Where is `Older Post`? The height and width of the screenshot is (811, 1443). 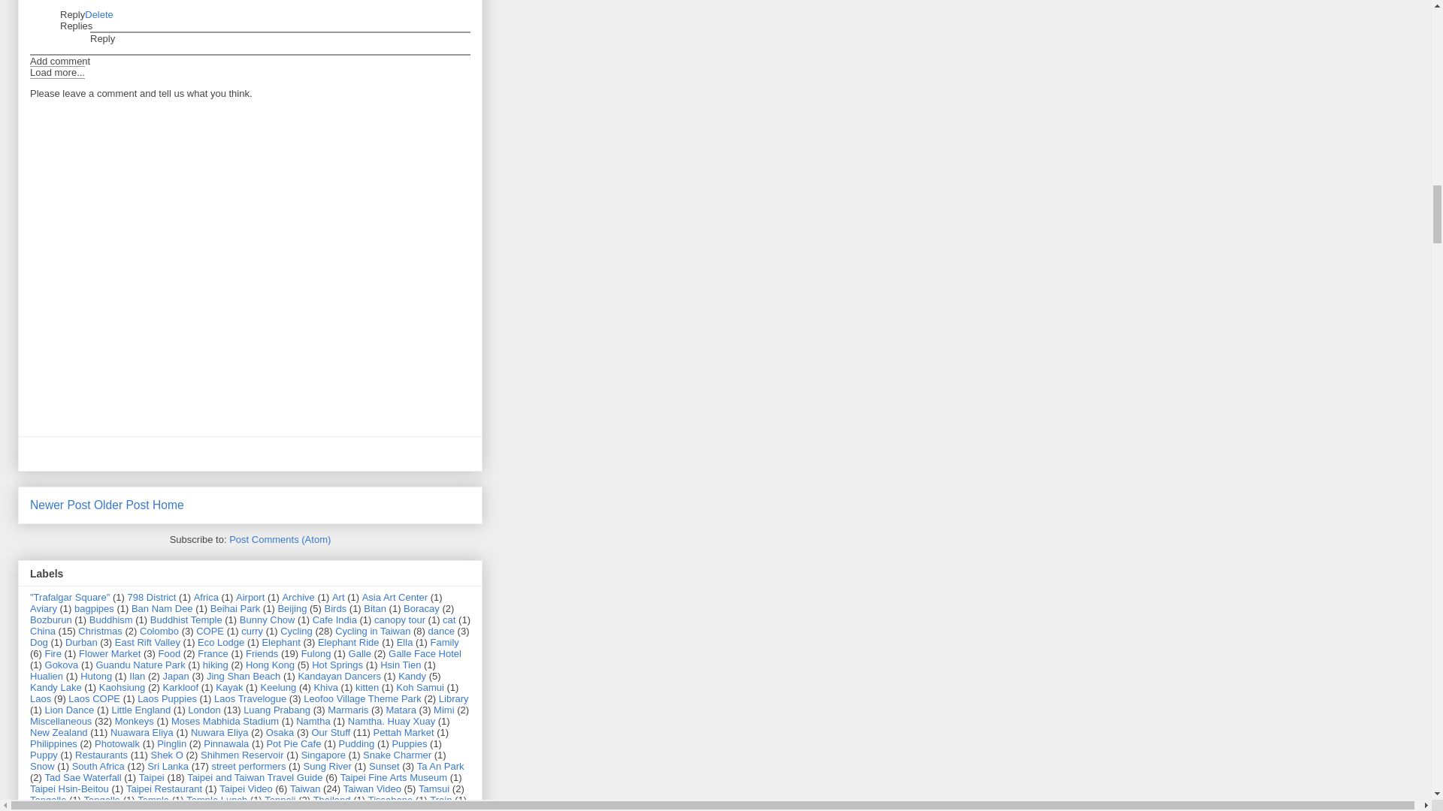
Older Post is located at coordinates (122, 505).